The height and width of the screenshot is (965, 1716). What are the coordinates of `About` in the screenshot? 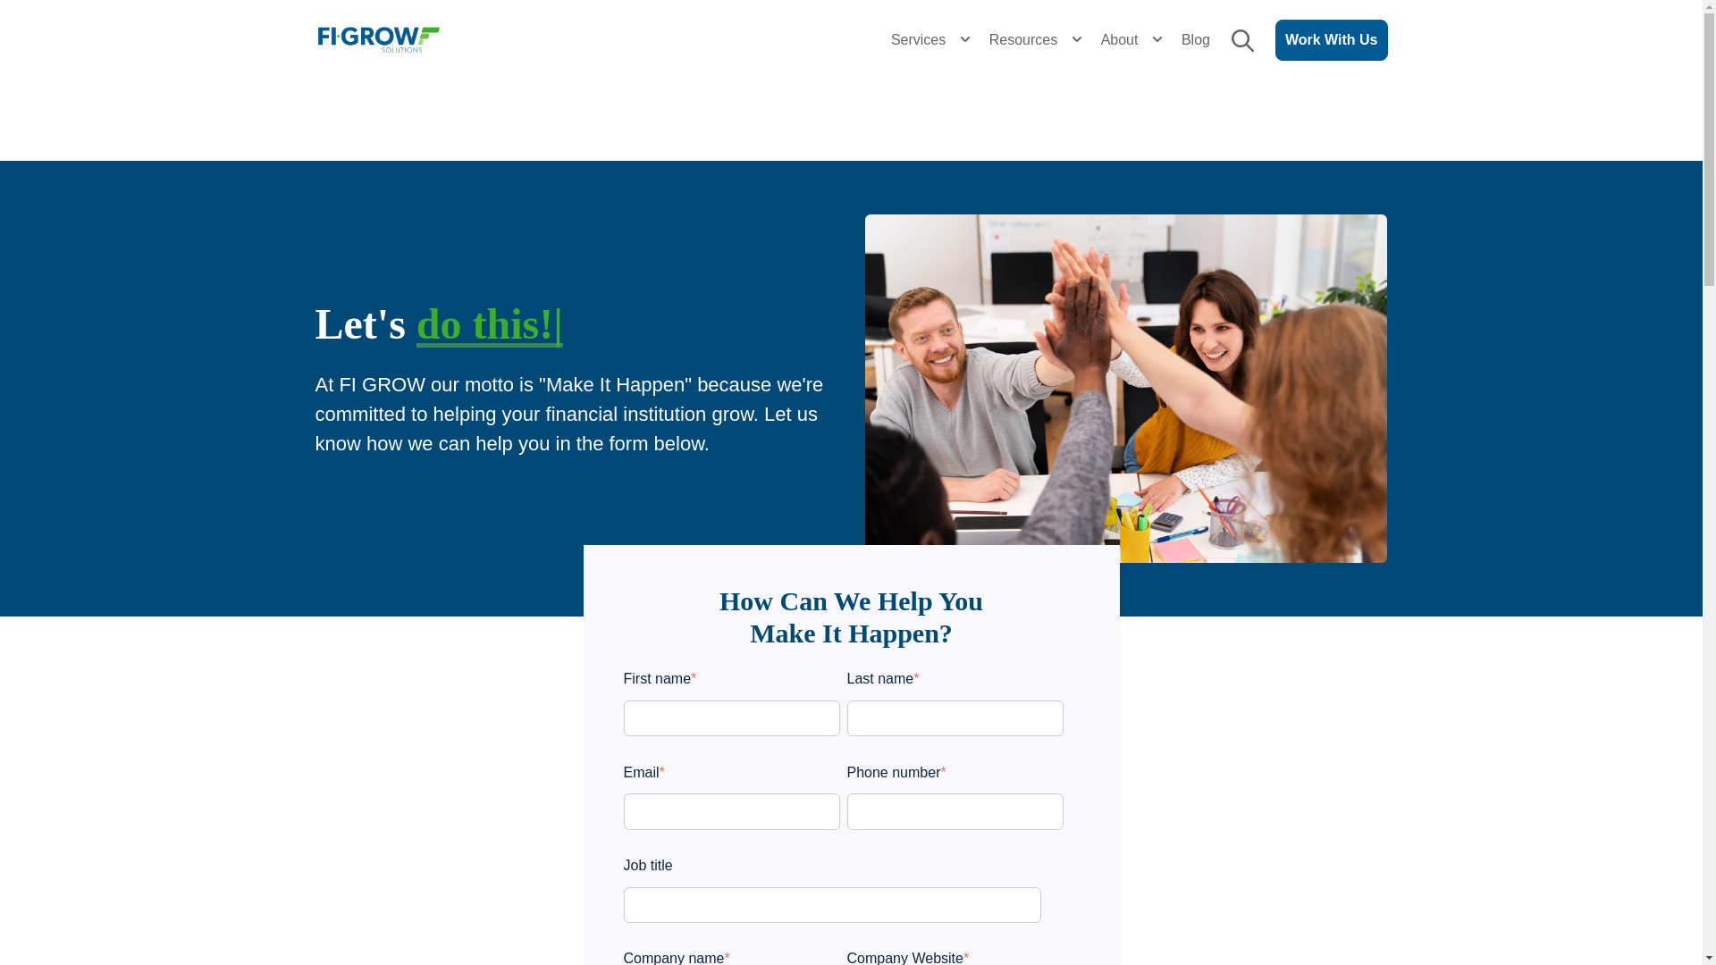 It's located at (1119, 39).